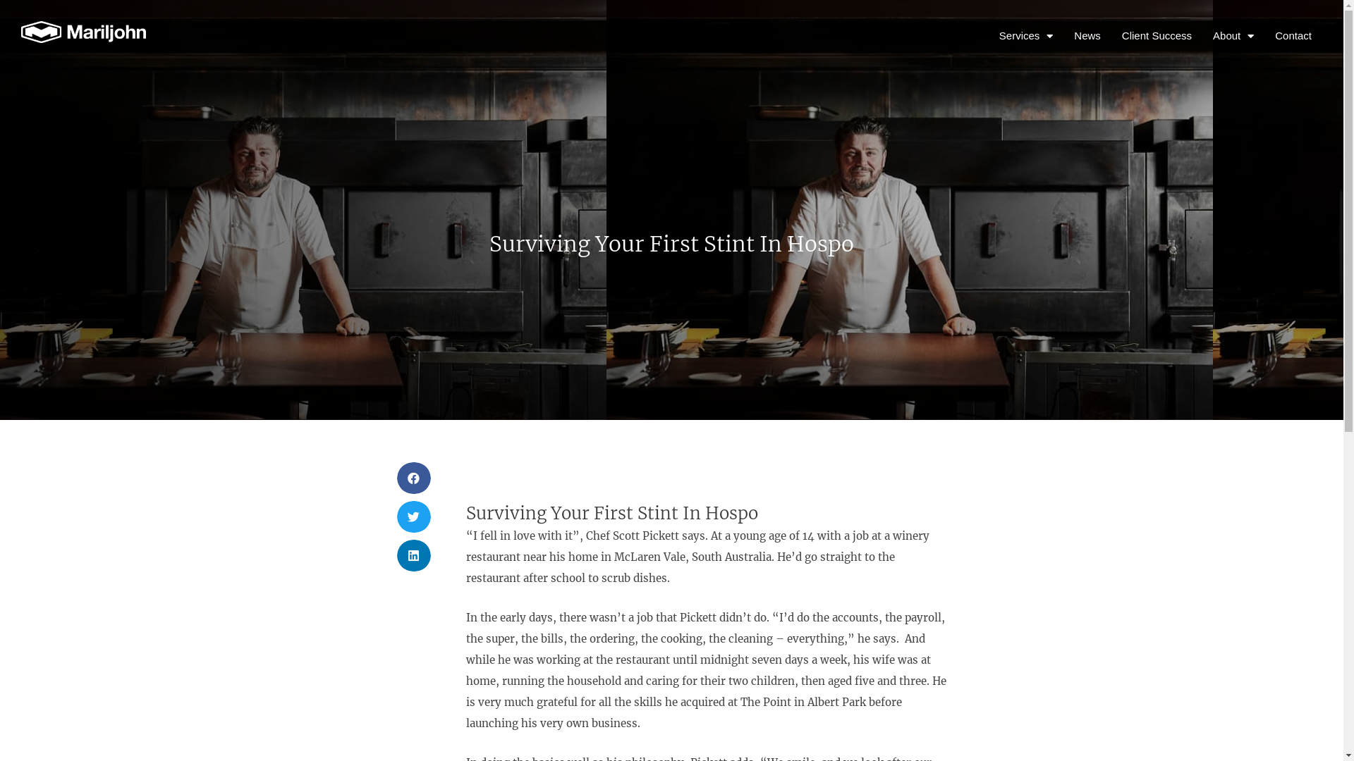  I want to click on Client Success, so click(1157, 36).